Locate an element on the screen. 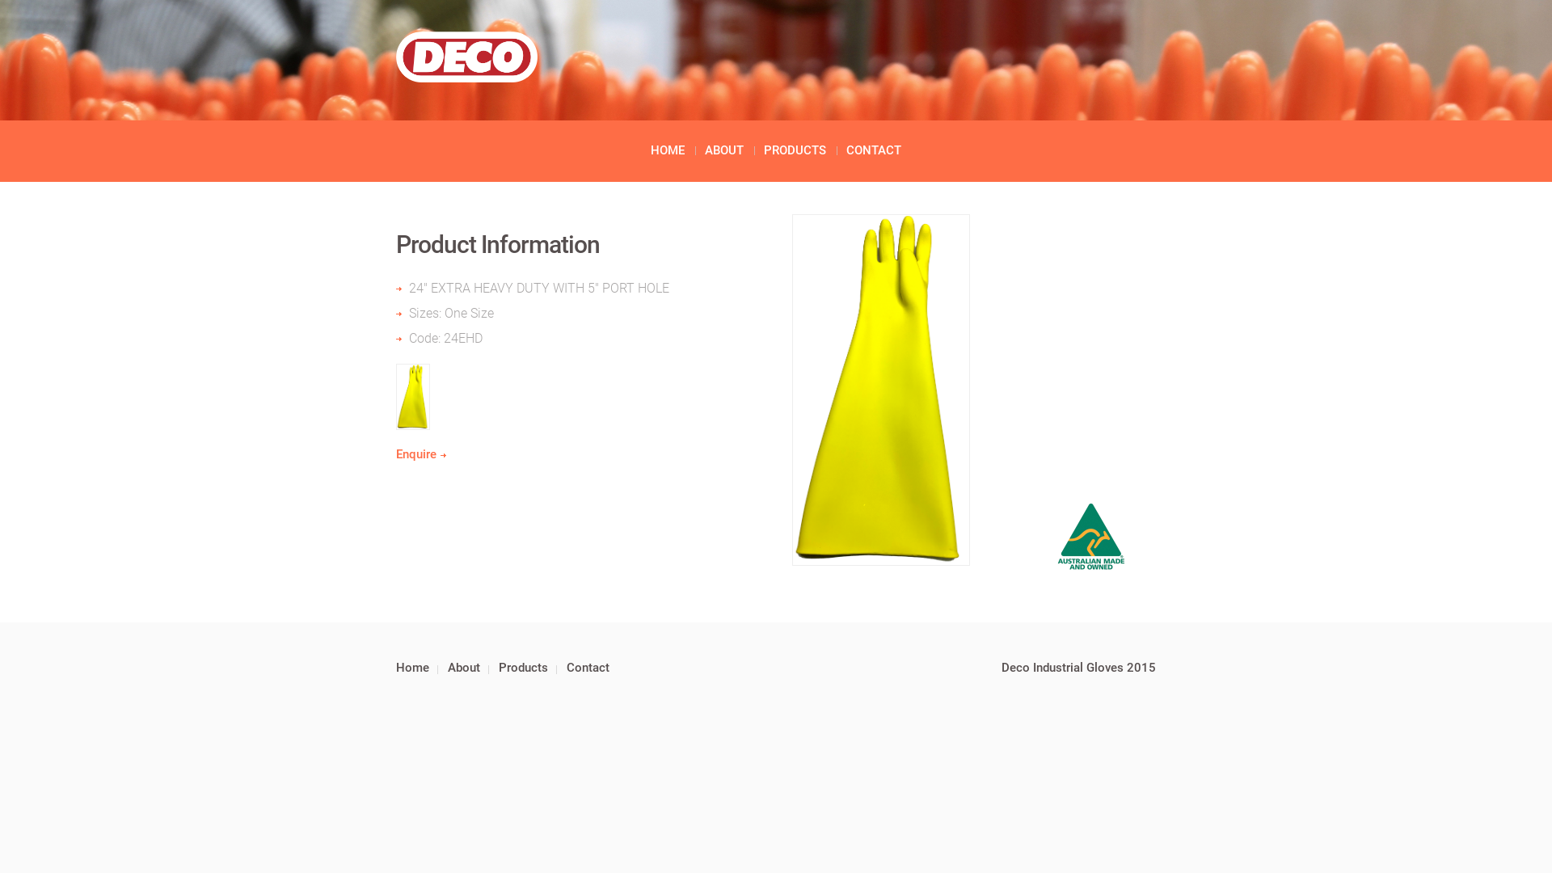  Home is located at coordinates (412, 668).